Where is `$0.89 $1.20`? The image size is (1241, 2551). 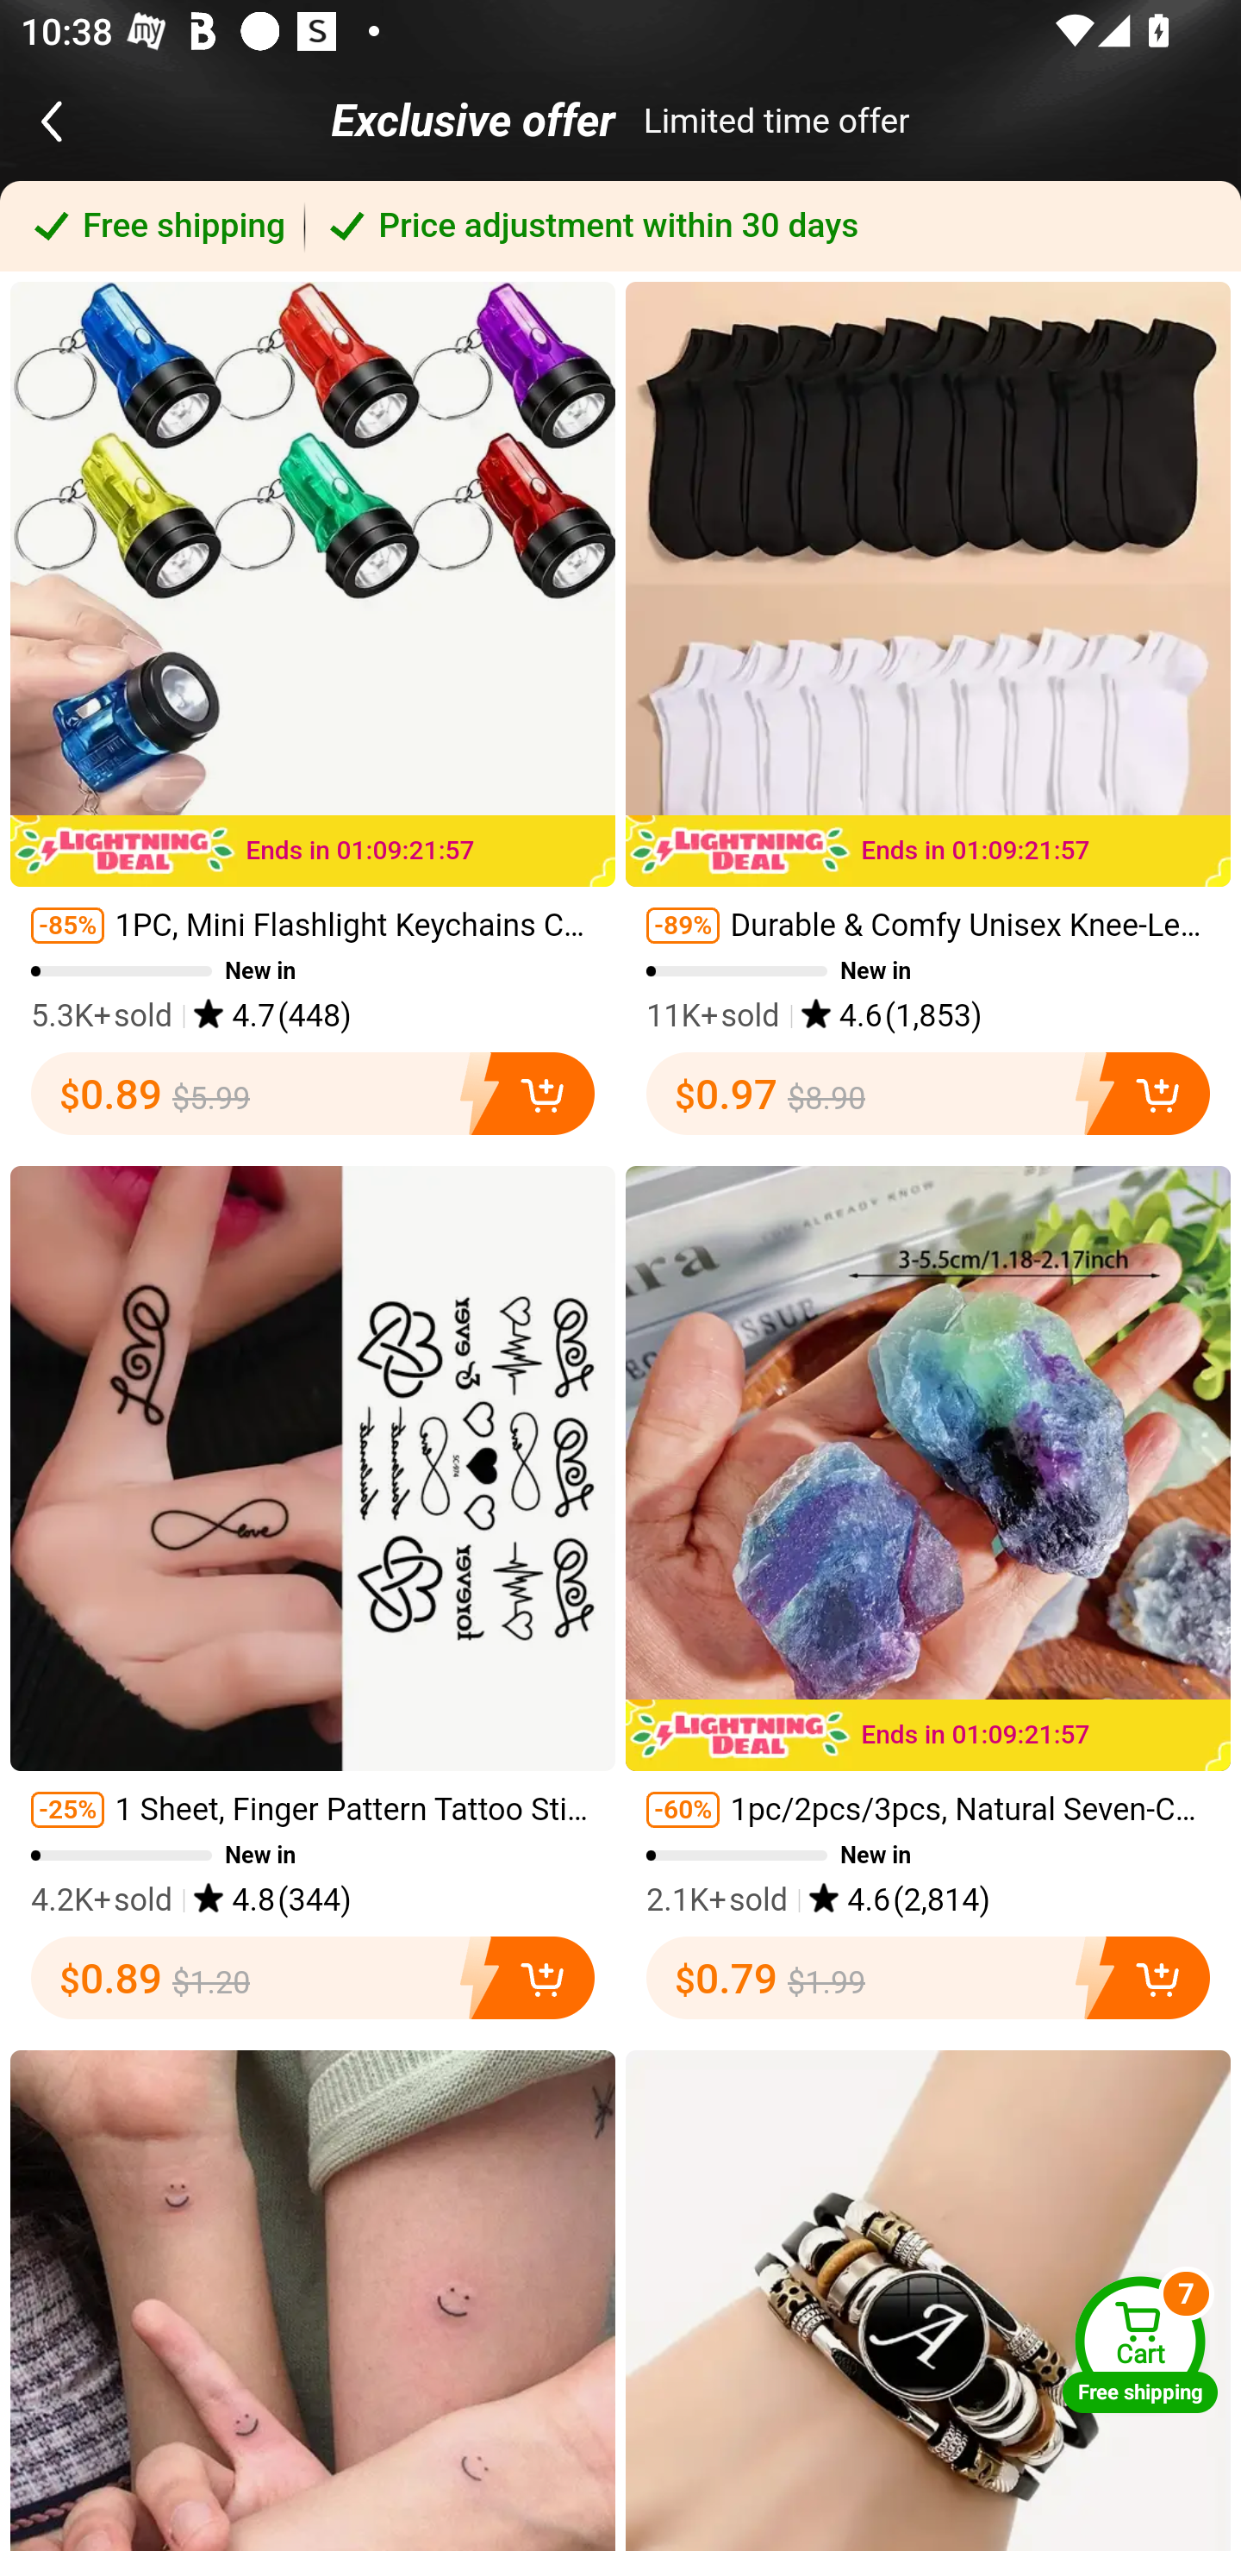
$0.89 $1.20 is located at coordinates (312, 1978).